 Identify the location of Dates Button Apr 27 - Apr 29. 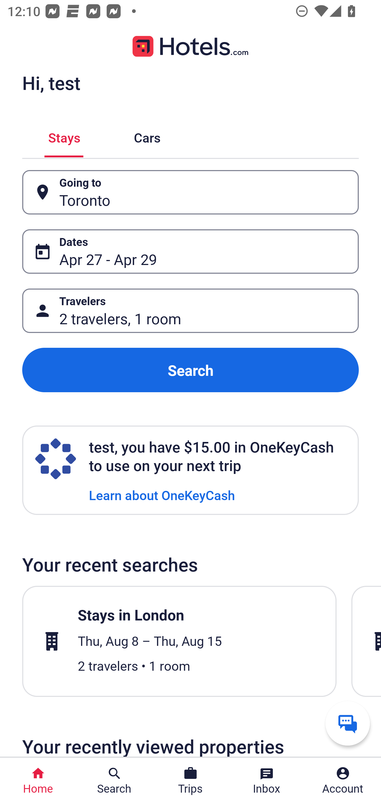
(190, 251).